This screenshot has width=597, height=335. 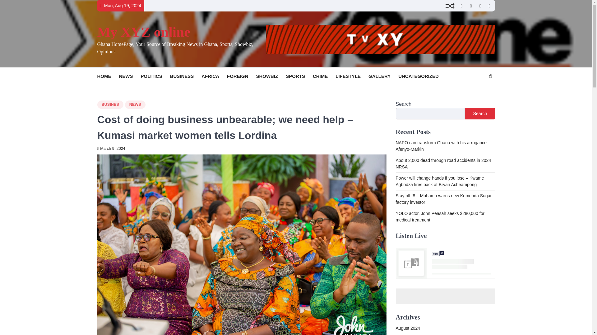 What do you see at coordinates (422, 76) in the screenshot?
I see `UNCATEGORIZED` at bounding box center [422, 76].